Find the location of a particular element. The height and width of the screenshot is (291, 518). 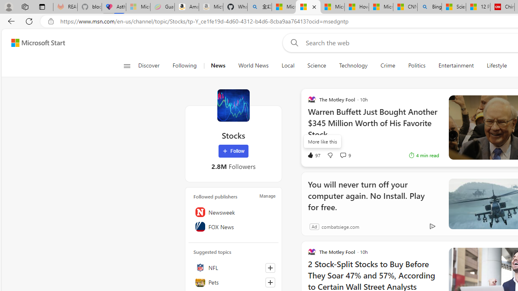

View comments 9 Comment is located at coordinates (345, 155).